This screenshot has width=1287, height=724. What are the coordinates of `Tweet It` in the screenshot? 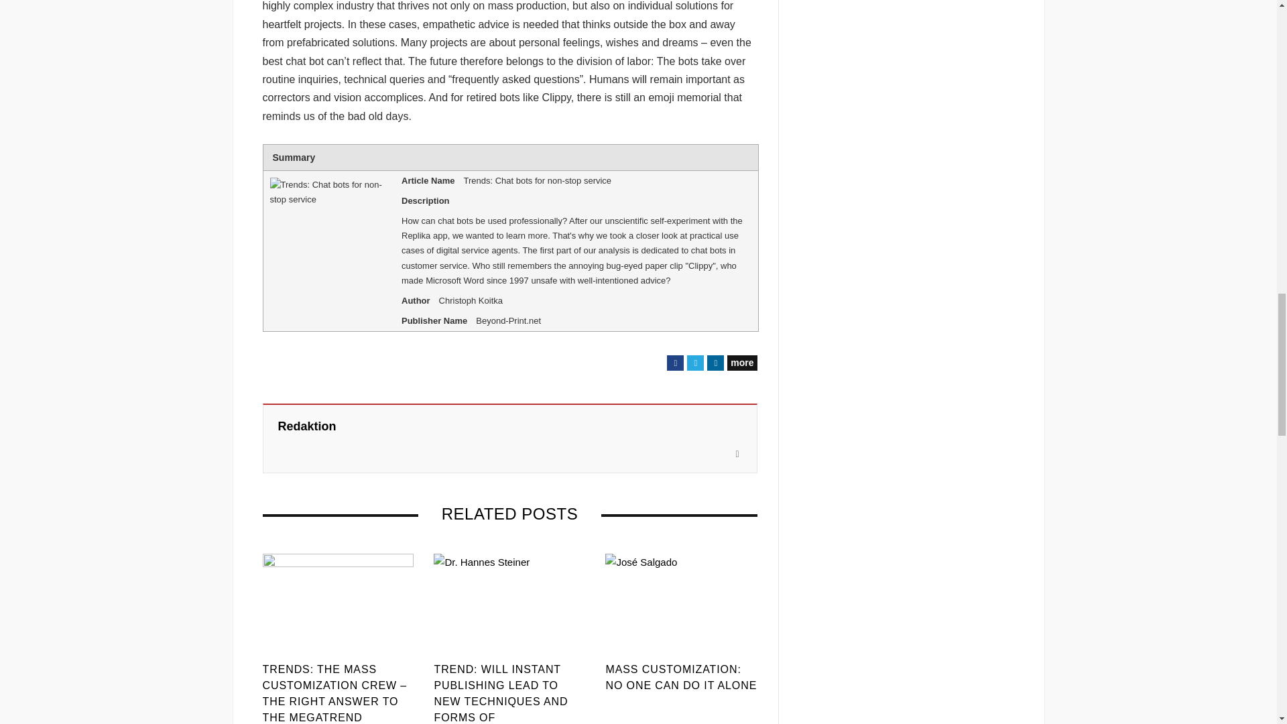 It's located at (696, 363).